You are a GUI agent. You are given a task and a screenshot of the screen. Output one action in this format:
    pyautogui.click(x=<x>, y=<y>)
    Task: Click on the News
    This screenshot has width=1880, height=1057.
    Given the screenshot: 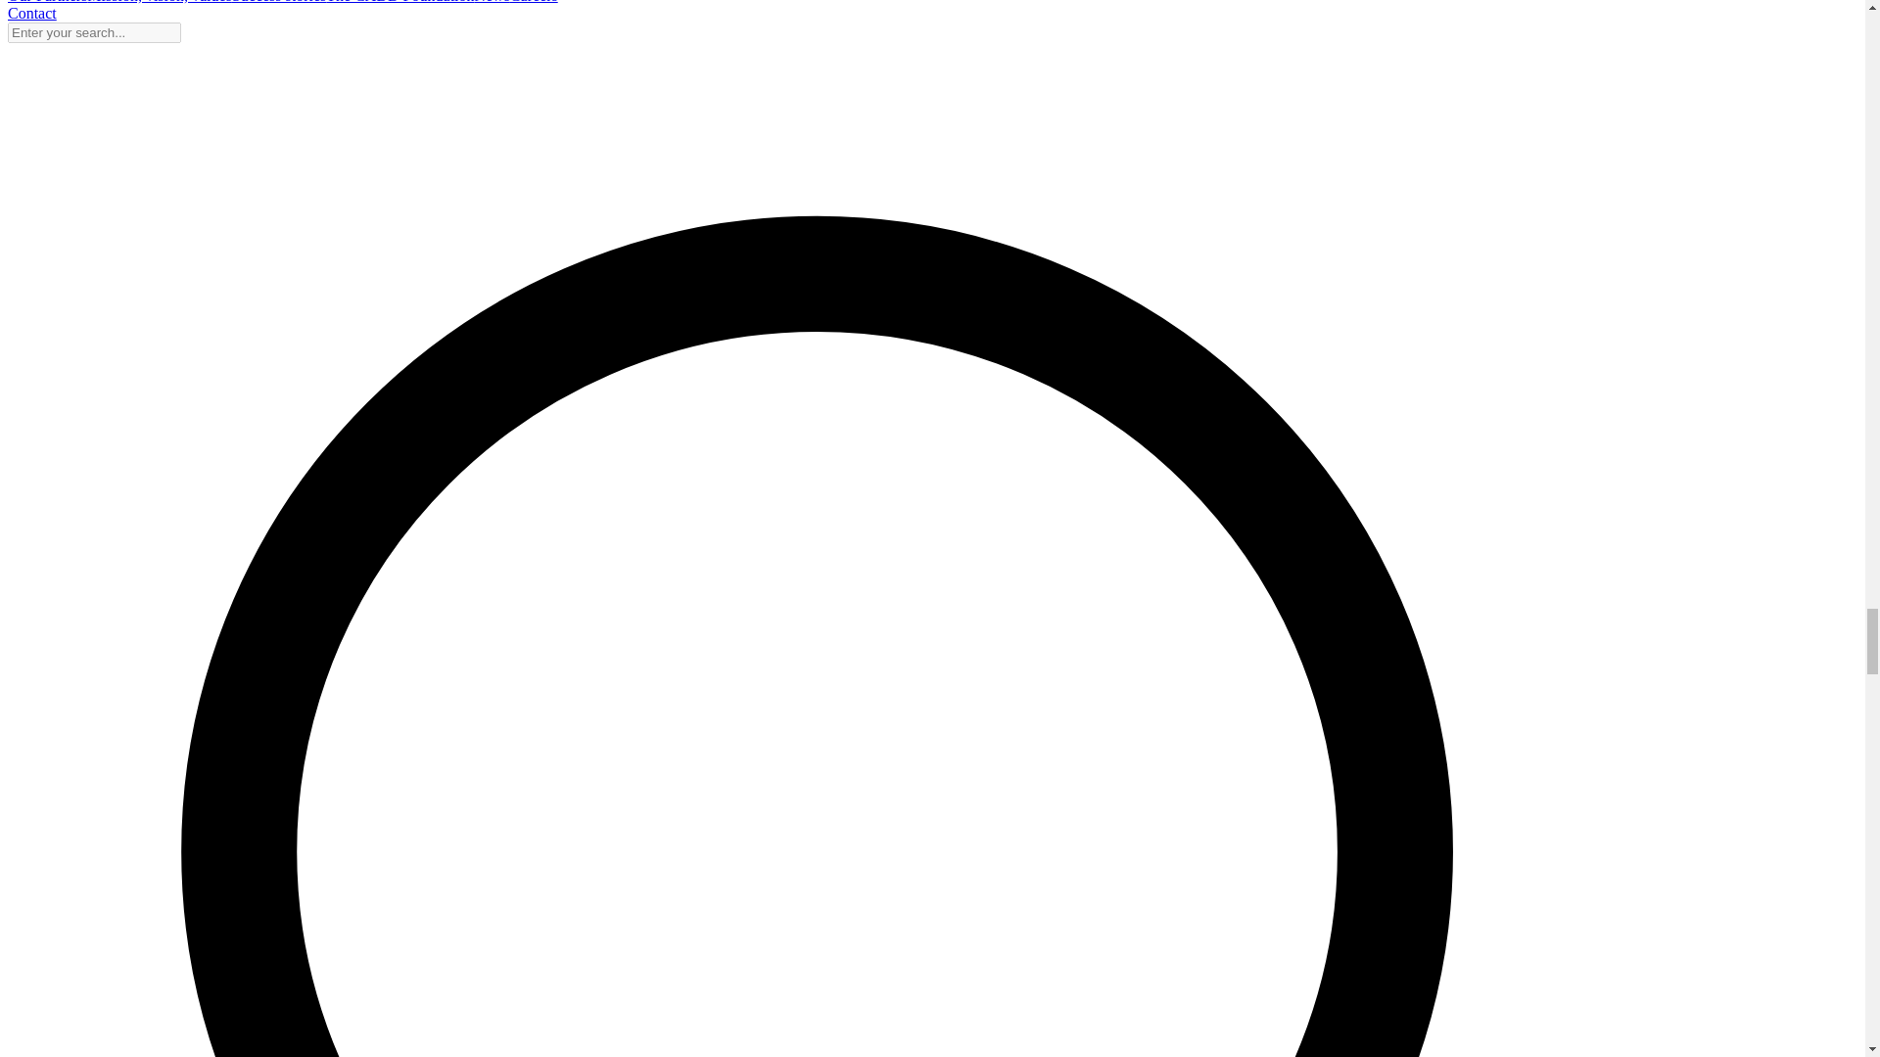 What is the action you would take?
    pyautogui.click(x=492, y=2)
    